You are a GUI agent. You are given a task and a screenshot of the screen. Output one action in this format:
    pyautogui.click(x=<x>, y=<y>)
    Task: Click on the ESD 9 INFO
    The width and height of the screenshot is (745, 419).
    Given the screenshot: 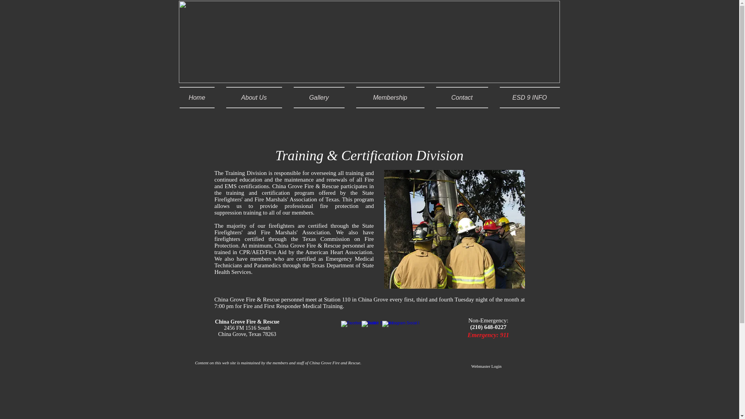 What is the action you would take?
    pyautogui.click(x=526, y=97)
    